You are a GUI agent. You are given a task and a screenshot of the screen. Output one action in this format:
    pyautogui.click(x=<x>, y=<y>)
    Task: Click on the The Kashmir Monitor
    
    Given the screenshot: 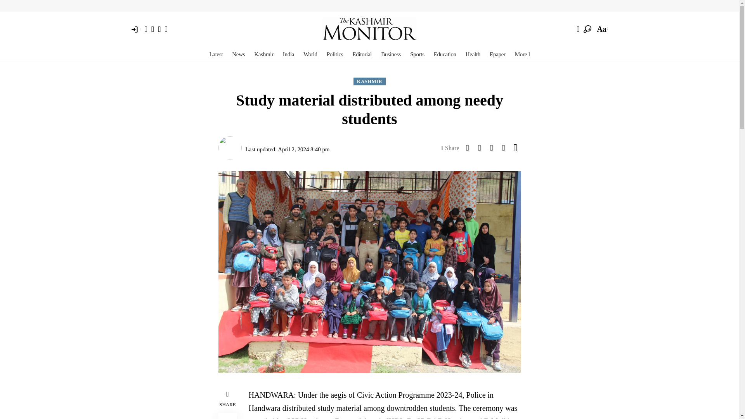 What is the action you would take?
    pyautogui.click(x=369, y=29)
    